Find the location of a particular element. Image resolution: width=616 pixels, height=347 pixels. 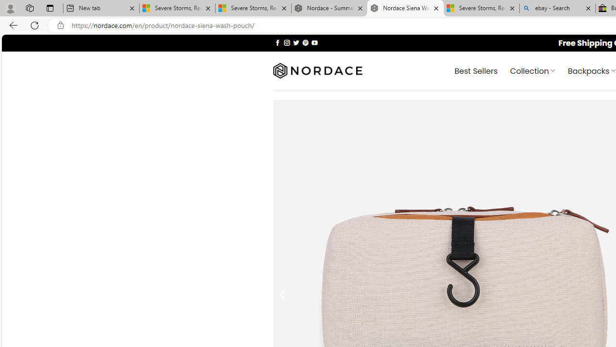

ebay - Search is located at coordinates (557, 9).